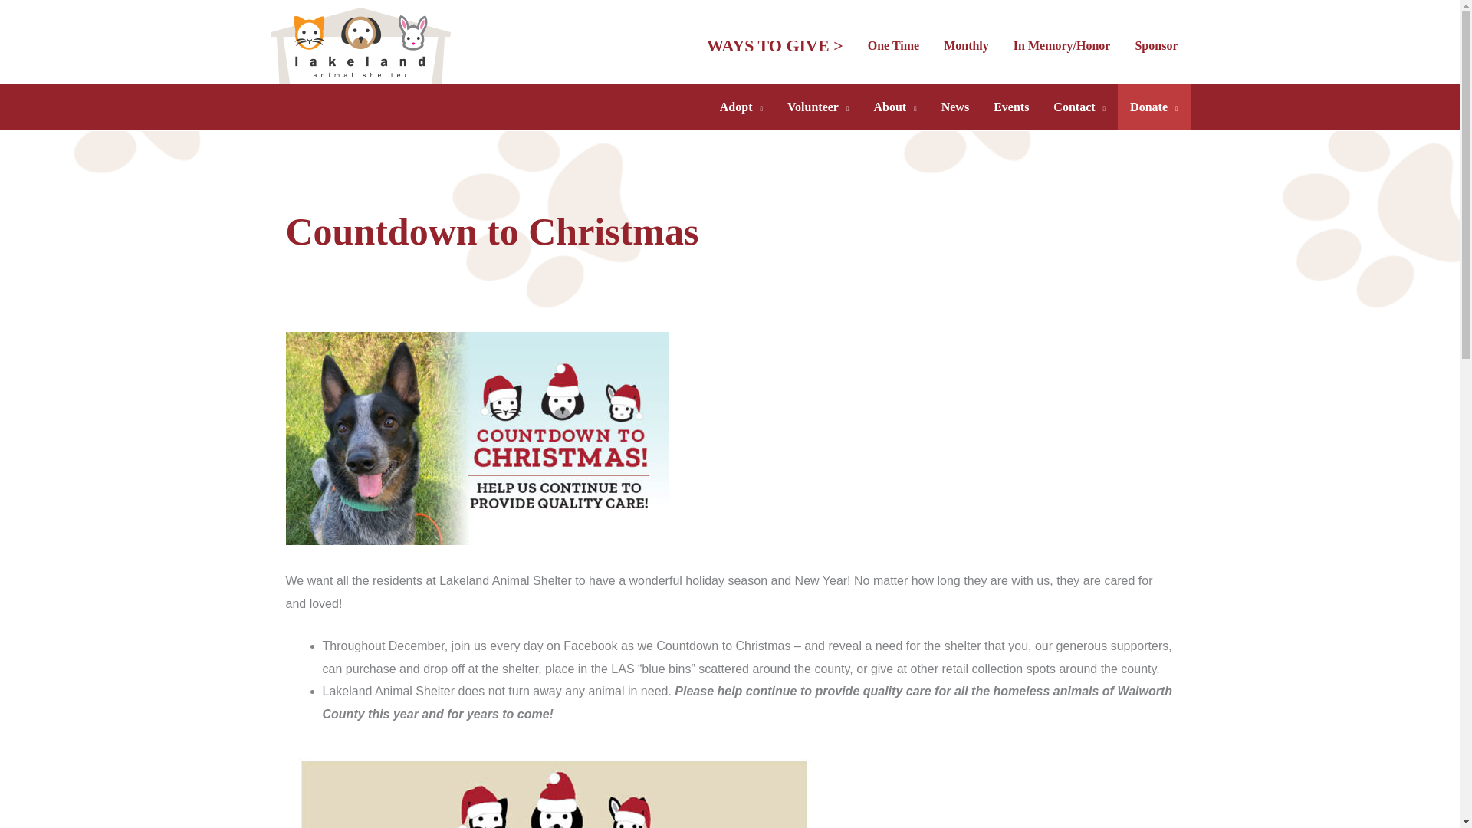 The height and width of the screenshot is (828, 1472). Describe the element at coordinates (741, 107) in the screenshot. I see `Adopt` at that location.